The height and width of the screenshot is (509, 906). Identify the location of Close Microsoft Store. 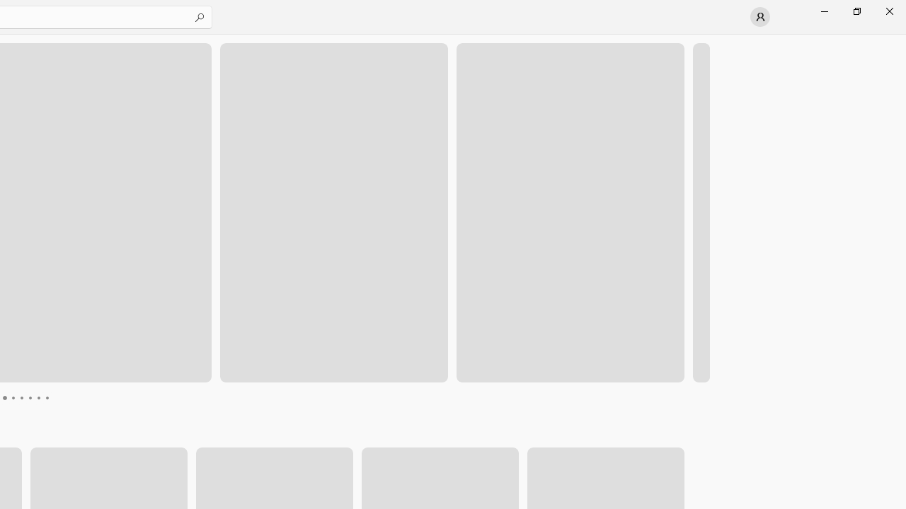
(889, 11).